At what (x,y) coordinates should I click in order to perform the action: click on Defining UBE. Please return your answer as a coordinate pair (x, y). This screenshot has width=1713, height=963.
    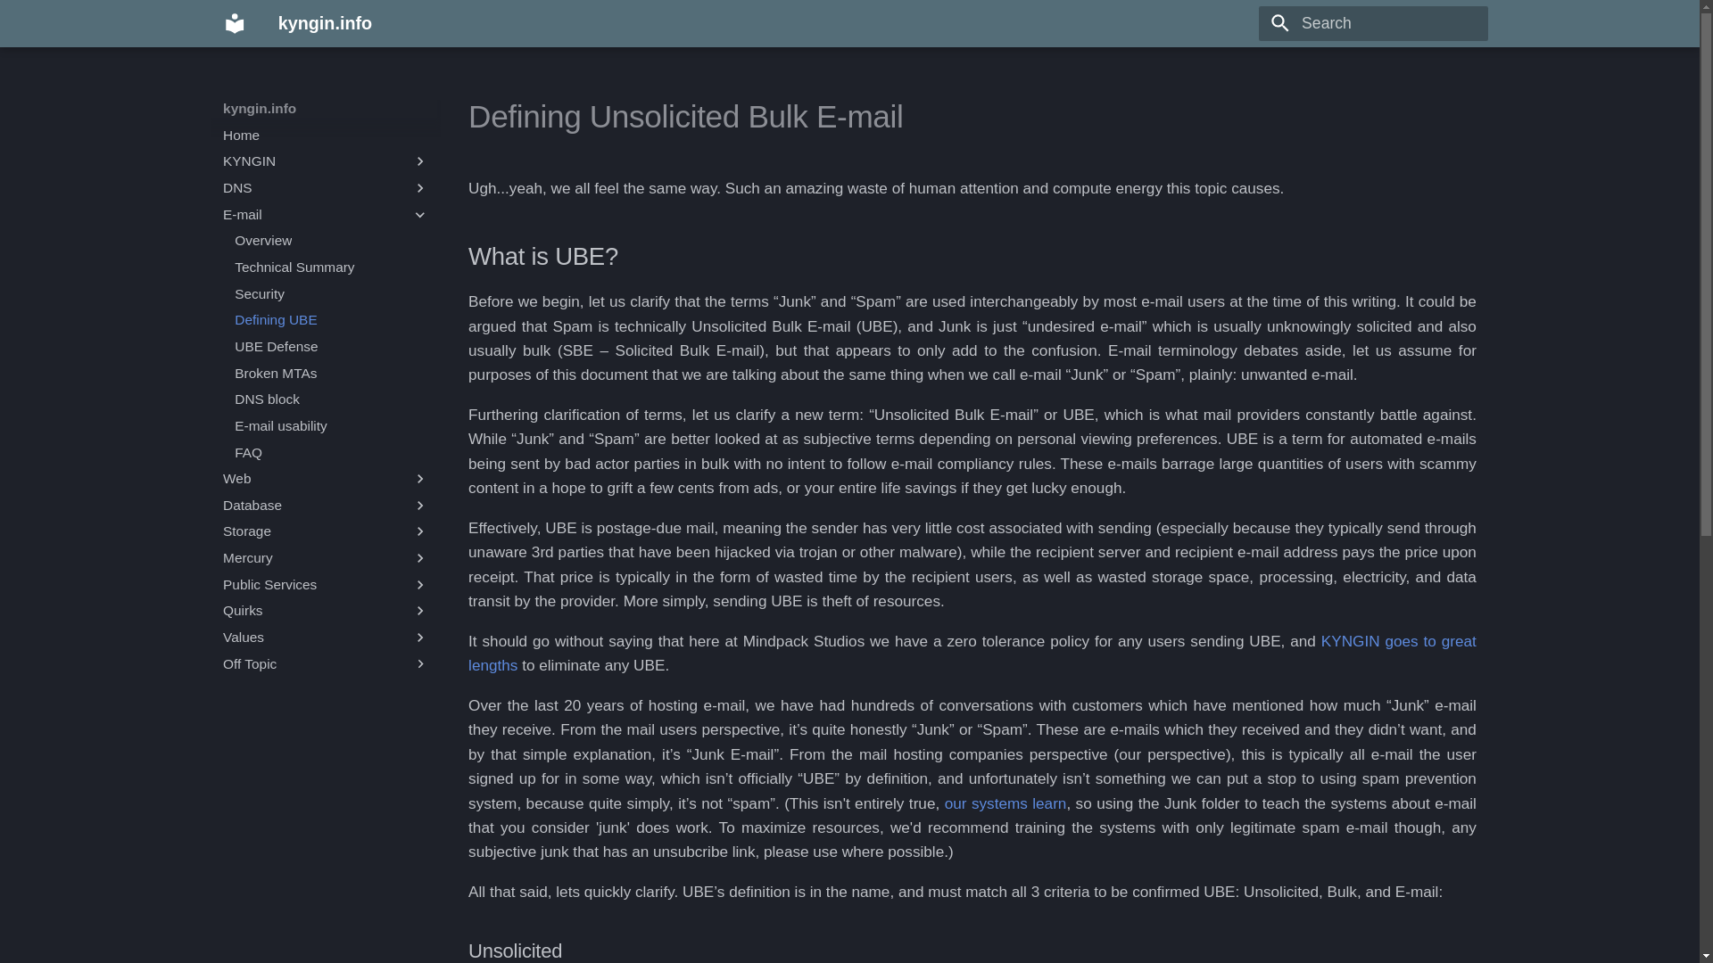
    Looking at the image, I should click on (332, 319).